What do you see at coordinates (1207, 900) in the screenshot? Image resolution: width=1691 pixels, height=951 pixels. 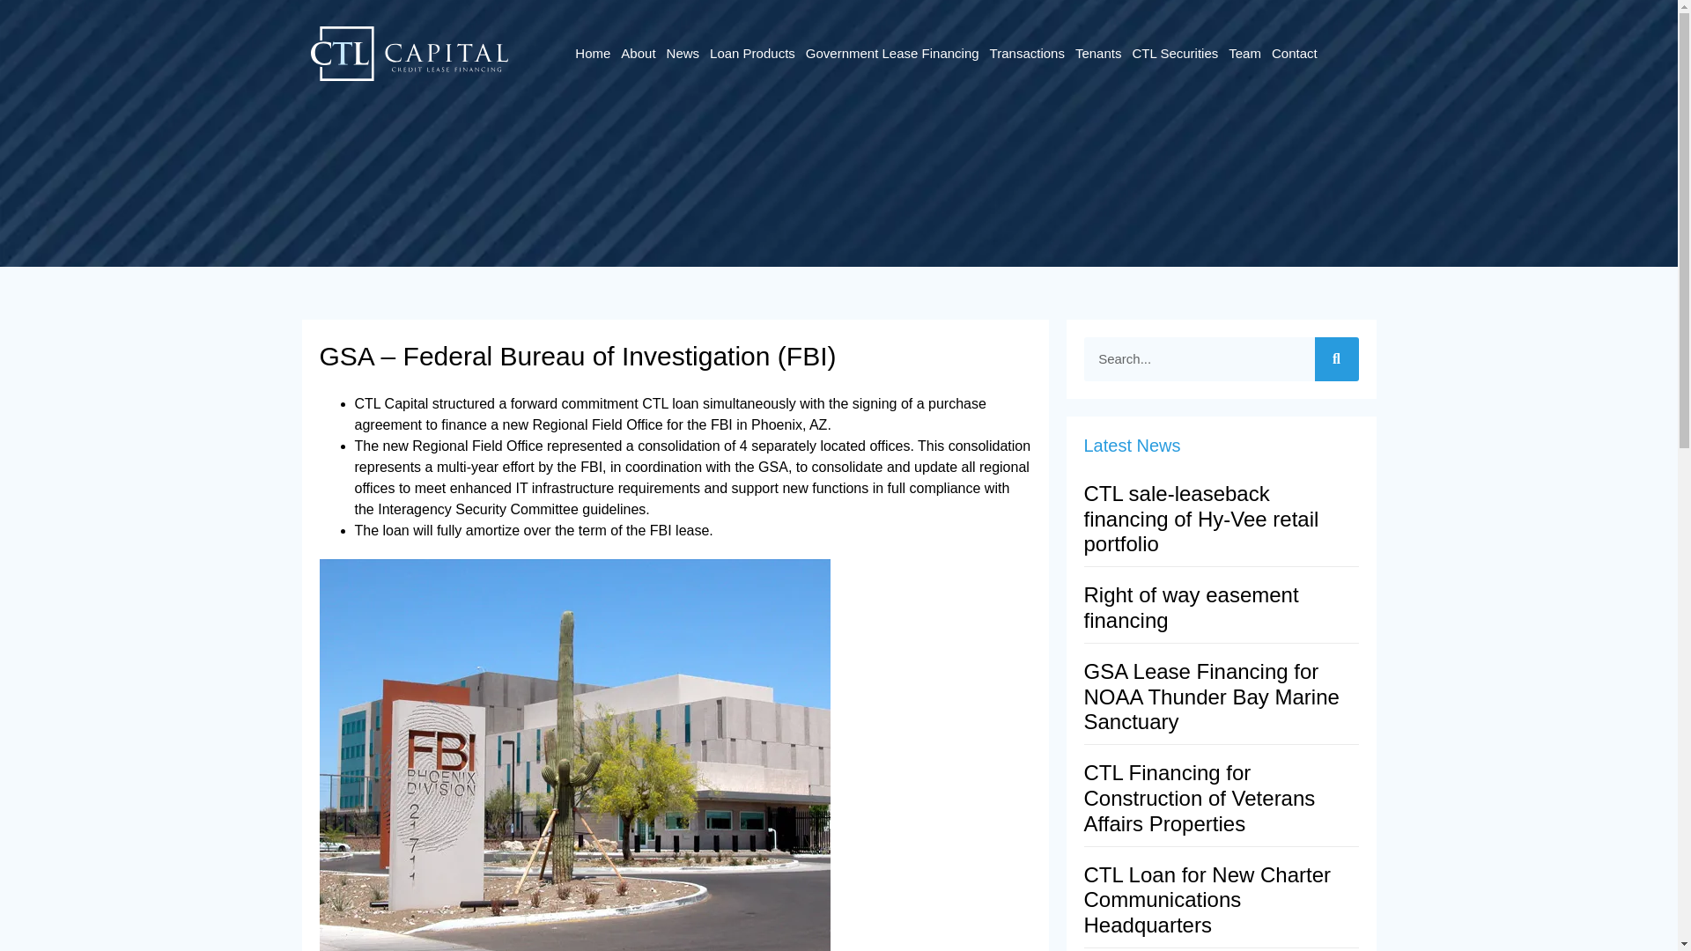 I see `CTL Loan for New Charter Communications Headquarters` at bounding box center [1207, 900].